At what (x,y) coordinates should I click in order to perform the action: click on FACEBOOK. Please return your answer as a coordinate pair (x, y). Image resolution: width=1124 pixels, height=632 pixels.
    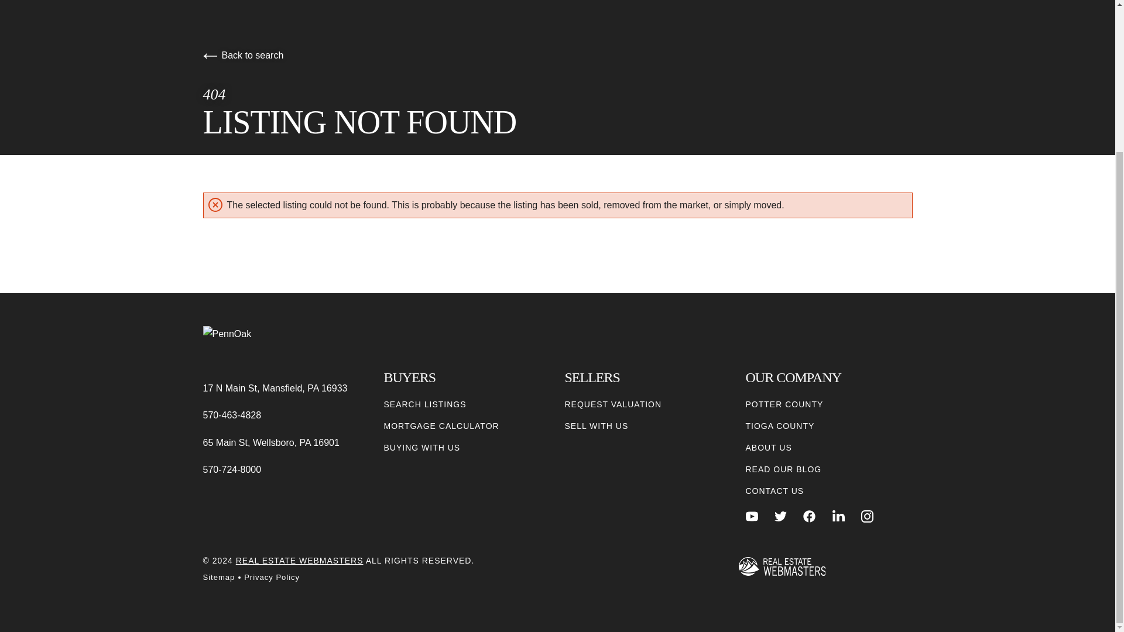
    Looking at the image, I should click on (809, 516).